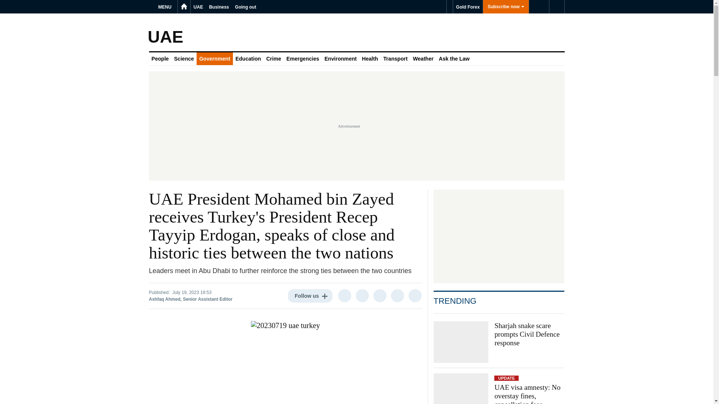  I want to click on Subscribe now, so click(506, 7).